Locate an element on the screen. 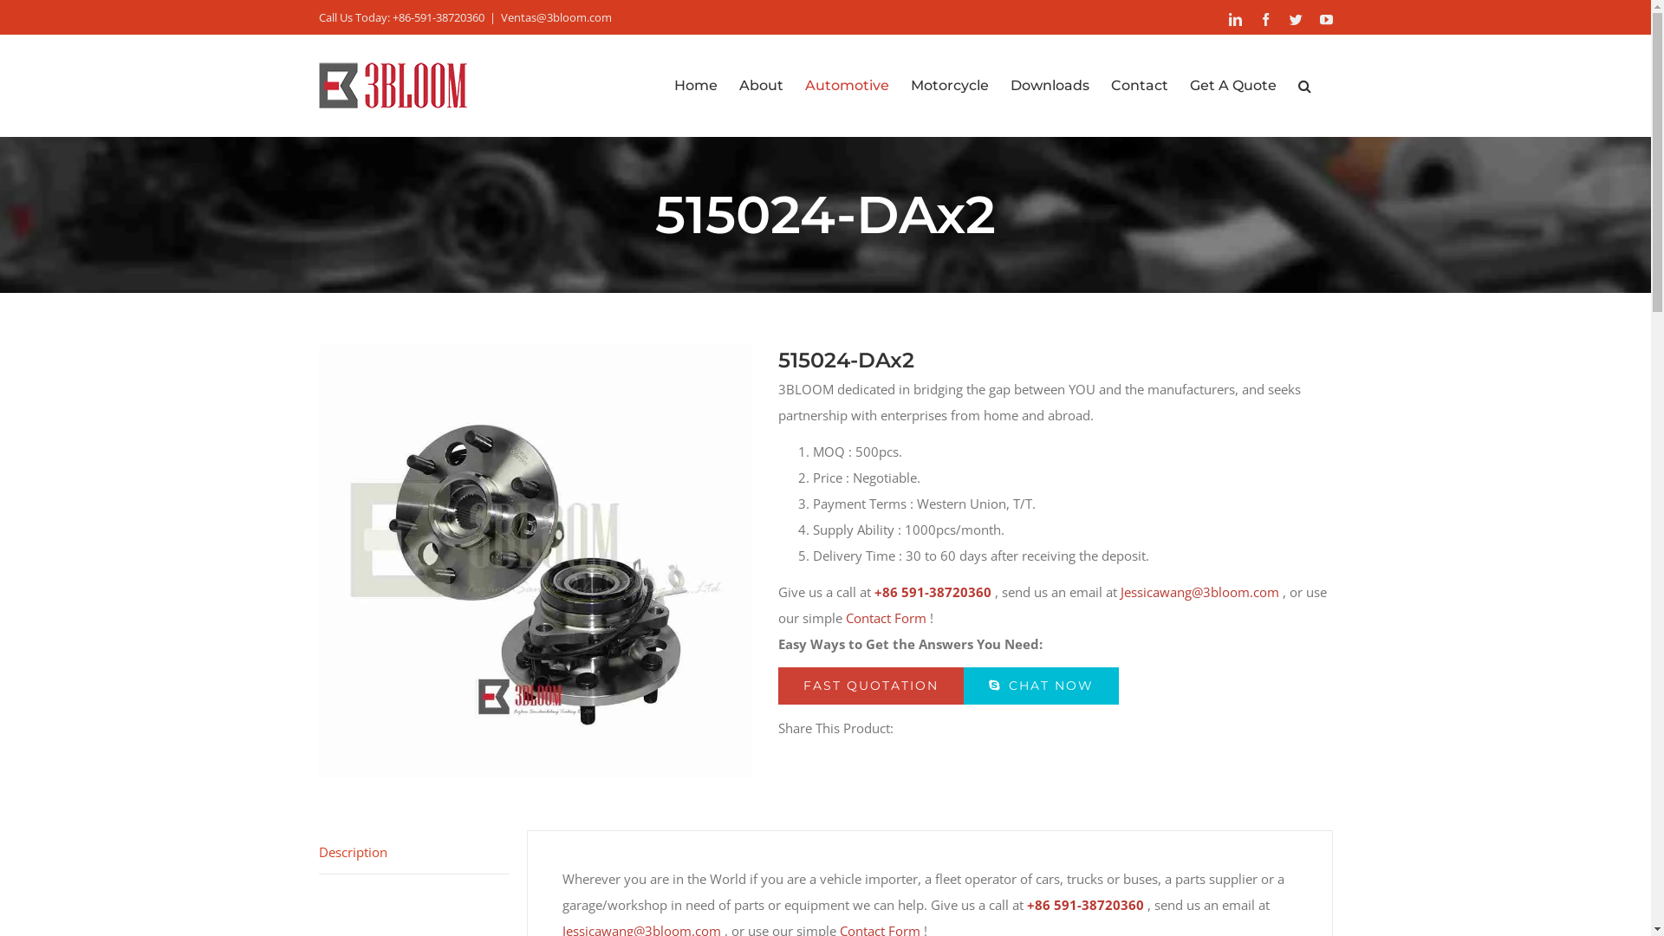 The height and width of the screenshot is (936, 1664). Automotive is located at coordinates (846, 86).